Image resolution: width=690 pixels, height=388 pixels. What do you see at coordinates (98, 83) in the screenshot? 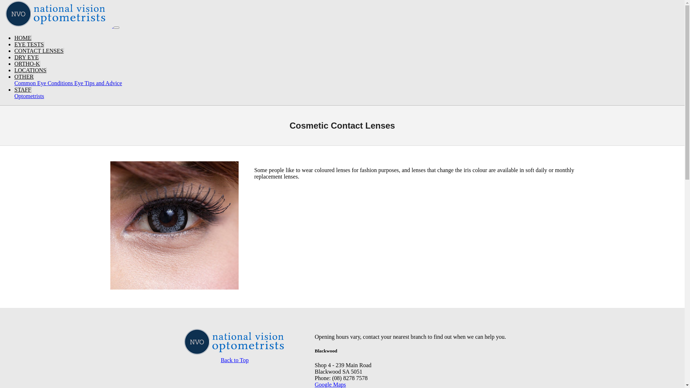
I see `Eye Tips and Advice` at bounding box center [98, 83].